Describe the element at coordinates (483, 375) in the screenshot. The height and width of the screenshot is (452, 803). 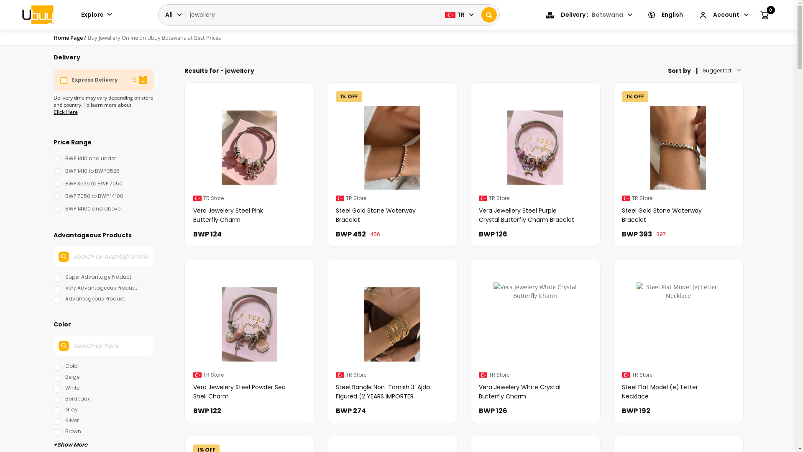
I see `TR Store` at that location.